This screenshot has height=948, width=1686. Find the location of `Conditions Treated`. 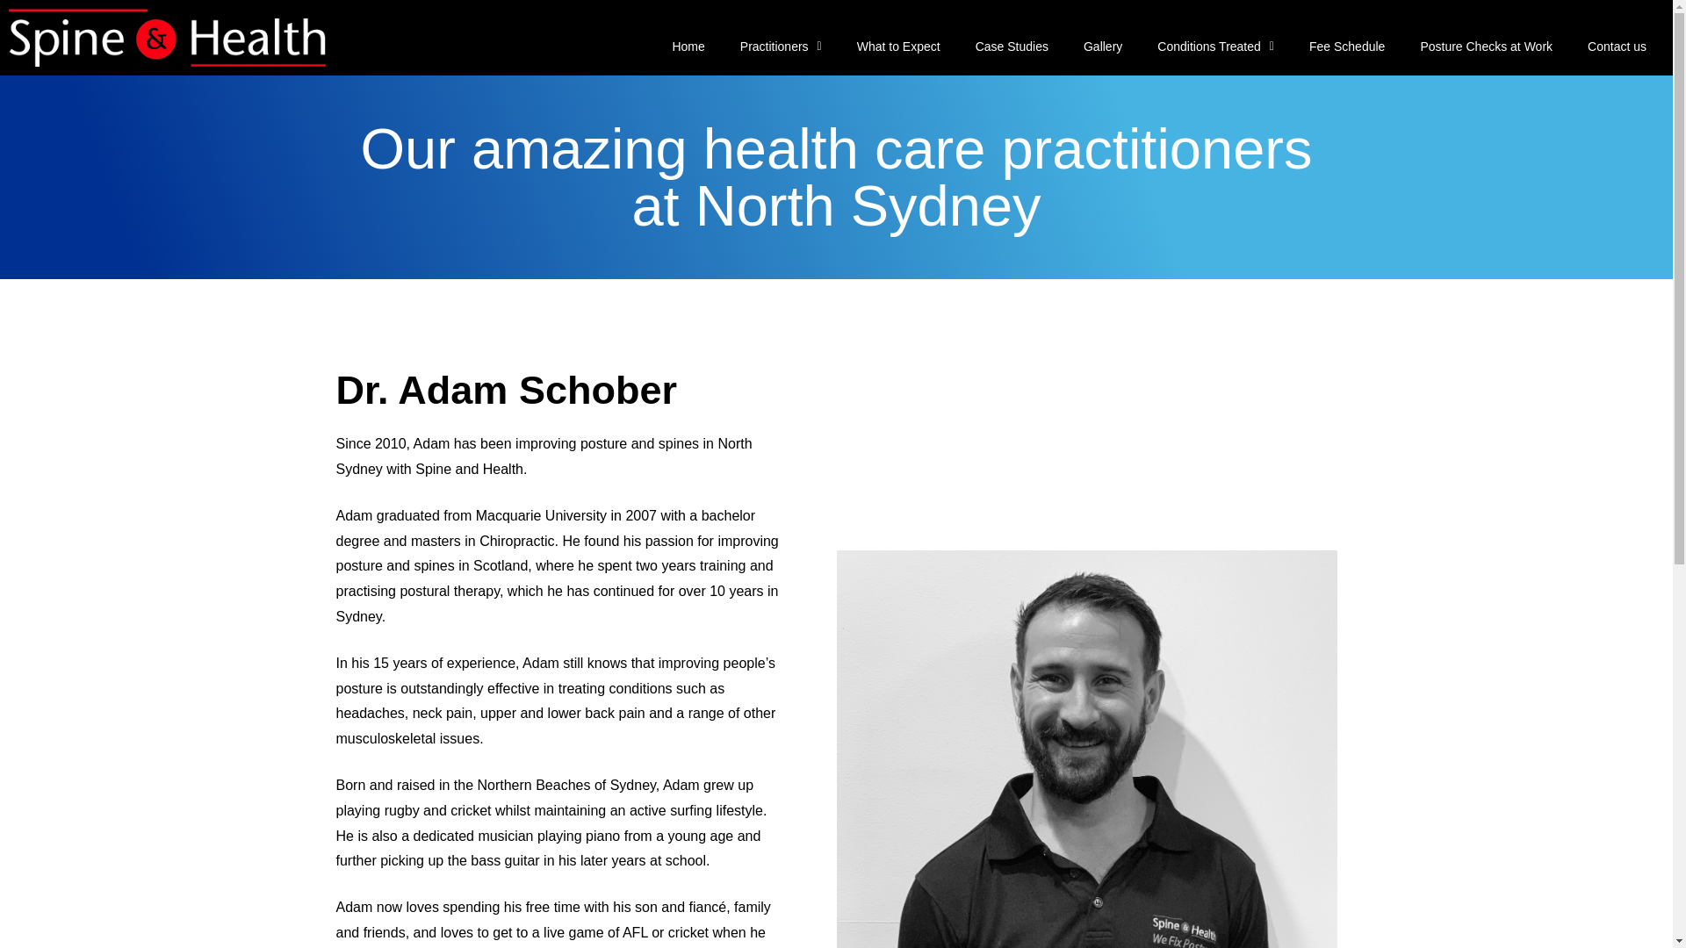

Conditions Treated is located at coordinates (1215, 46).